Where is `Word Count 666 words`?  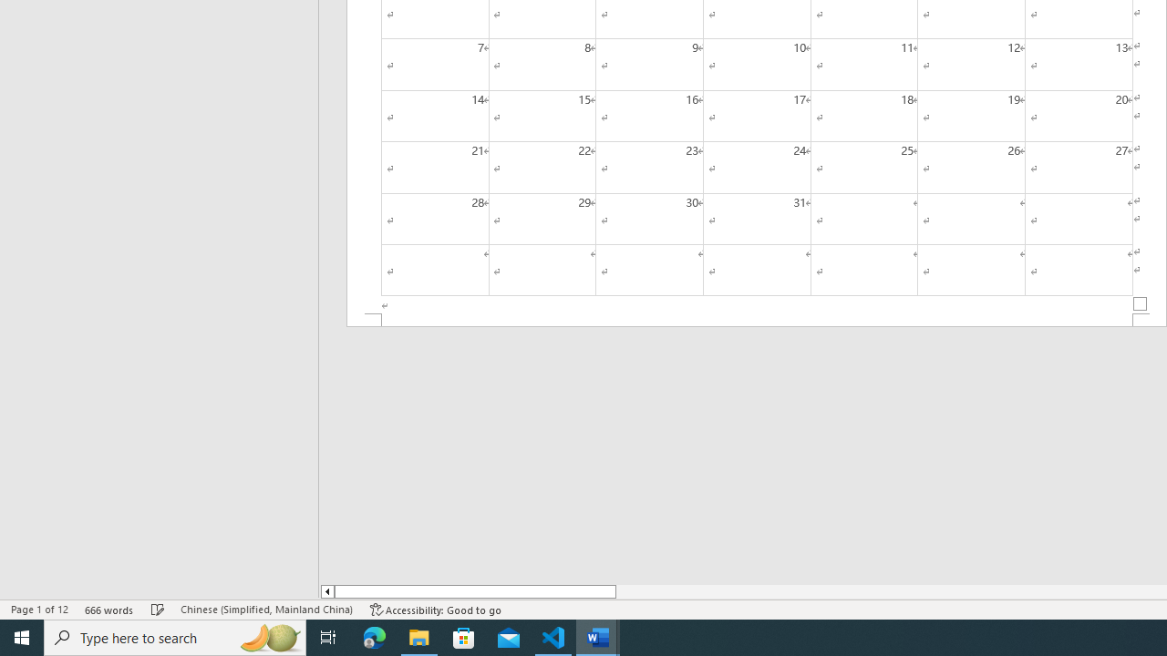
Word Count 666 words is located at coordinates (109, 609).